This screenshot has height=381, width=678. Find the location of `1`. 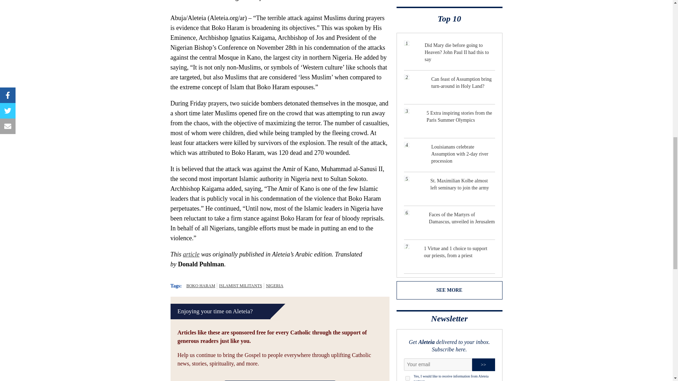

1 is located at coordinates (408, 378).